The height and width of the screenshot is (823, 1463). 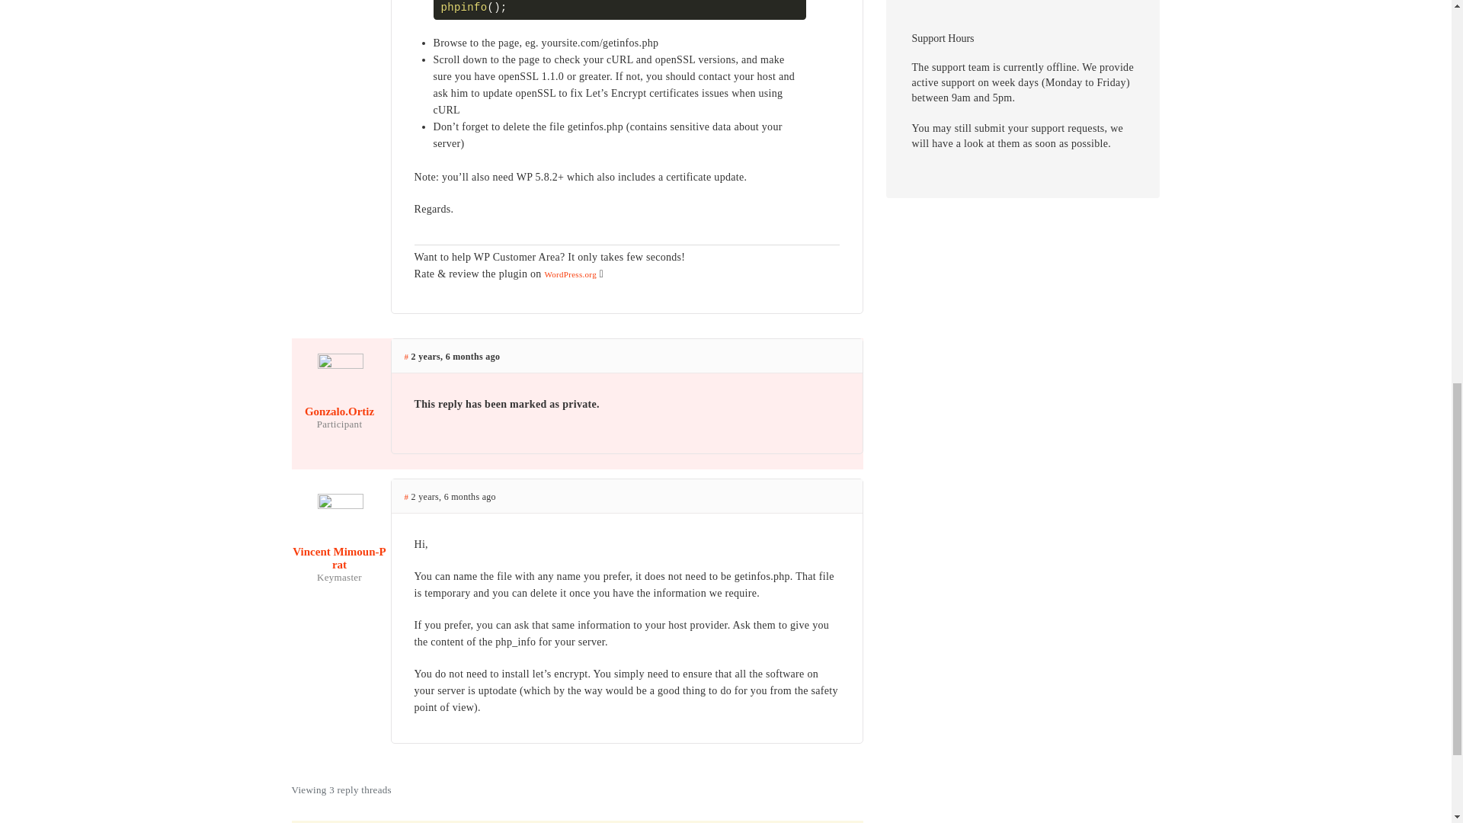 I want to click on Gonzalo.Ortiz, so click(x=339, y=399).